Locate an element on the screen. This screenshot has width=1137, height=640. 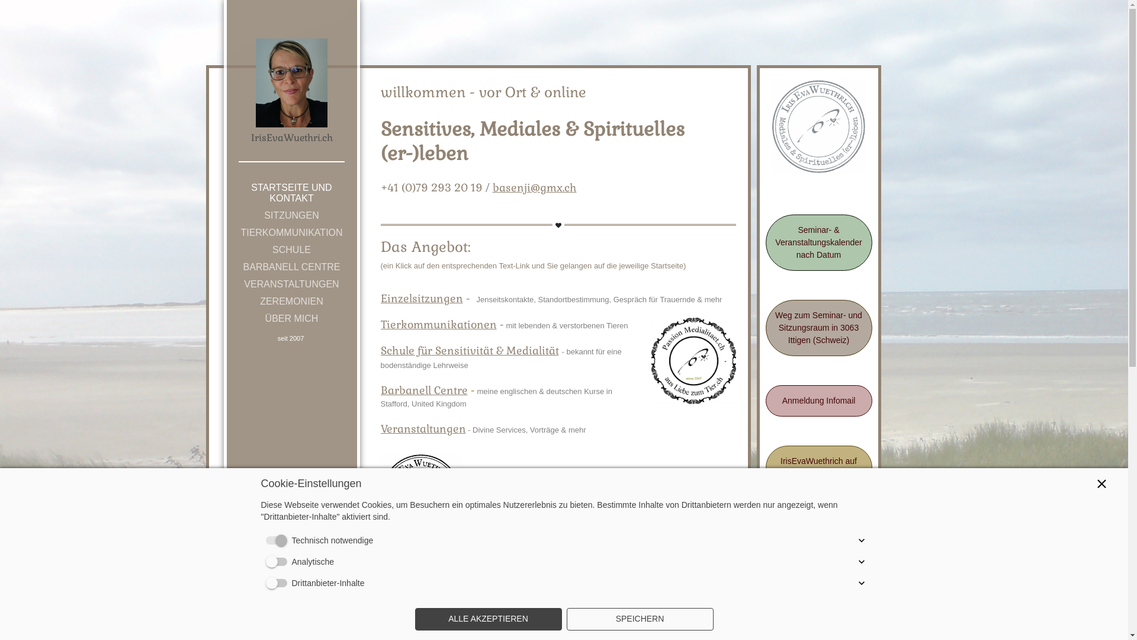
TIERKOMMUNIKATION is located at coordinates (291, 233).